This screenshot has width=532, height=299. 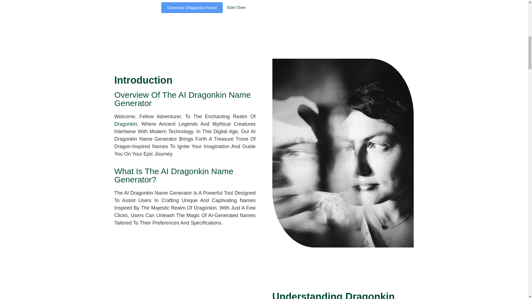 I want to click on Generate Dragonkin Name, so click(x=192, y=7).